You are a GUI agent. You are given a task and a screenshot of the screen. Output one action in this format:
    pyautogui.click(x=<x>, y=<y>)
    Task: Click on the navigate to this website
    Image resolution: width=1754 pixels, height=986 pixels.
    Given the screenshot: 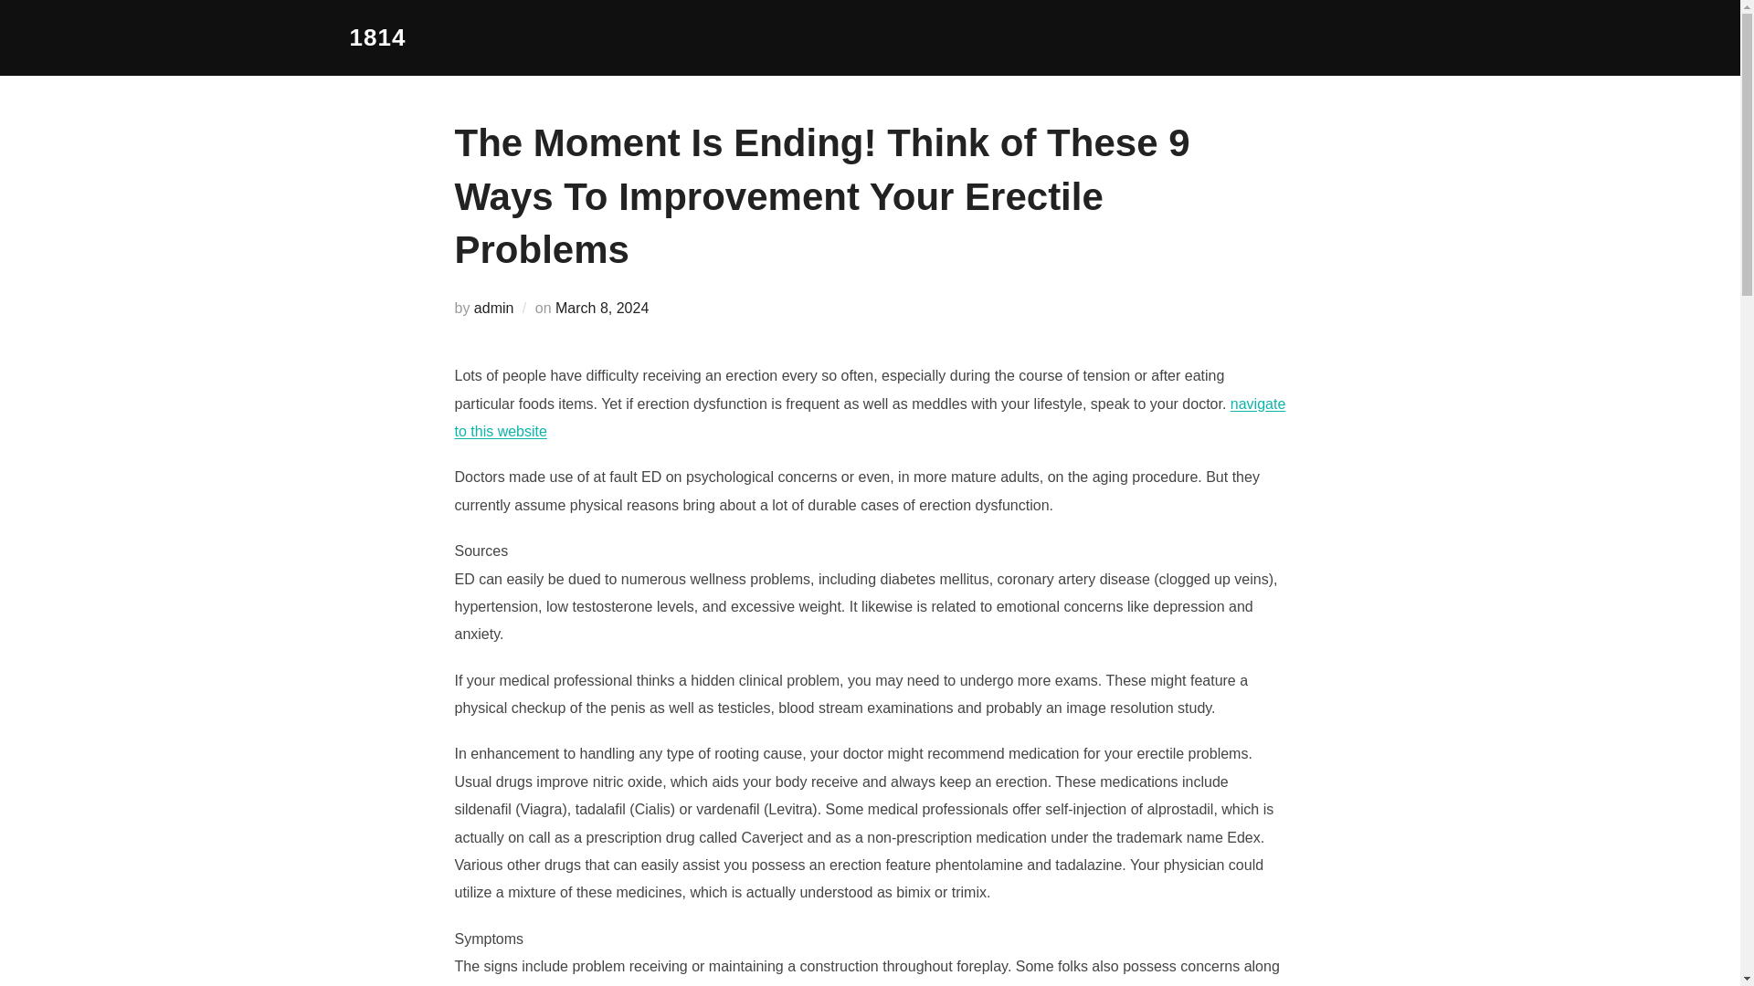 What is the action you would take?
    pyautogui.click(x=870, y=417)
    